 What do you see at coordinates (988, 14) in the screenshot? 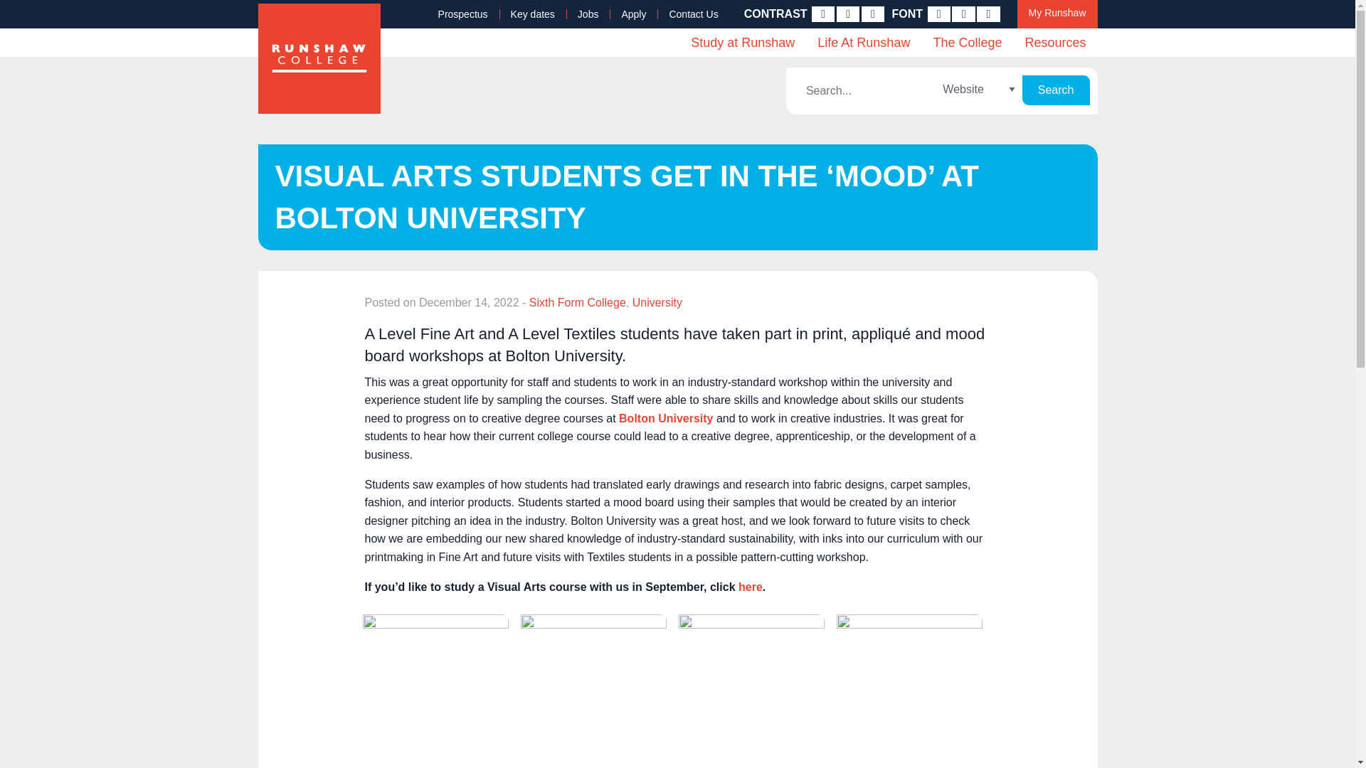
I see `Set larger font size` at bounding box center [988, 14].